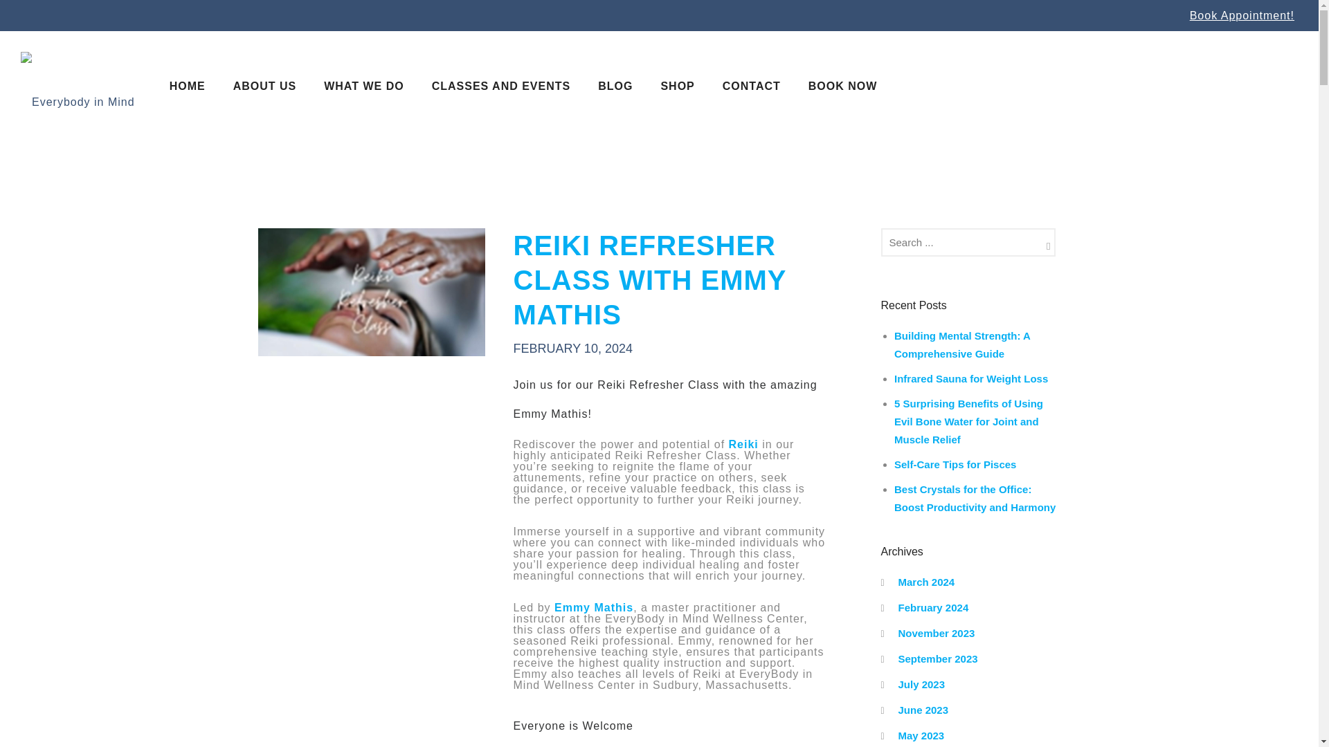 The height and width of the screenshot is (747, 1329). I want to click on BLOG, so click(615, 86).